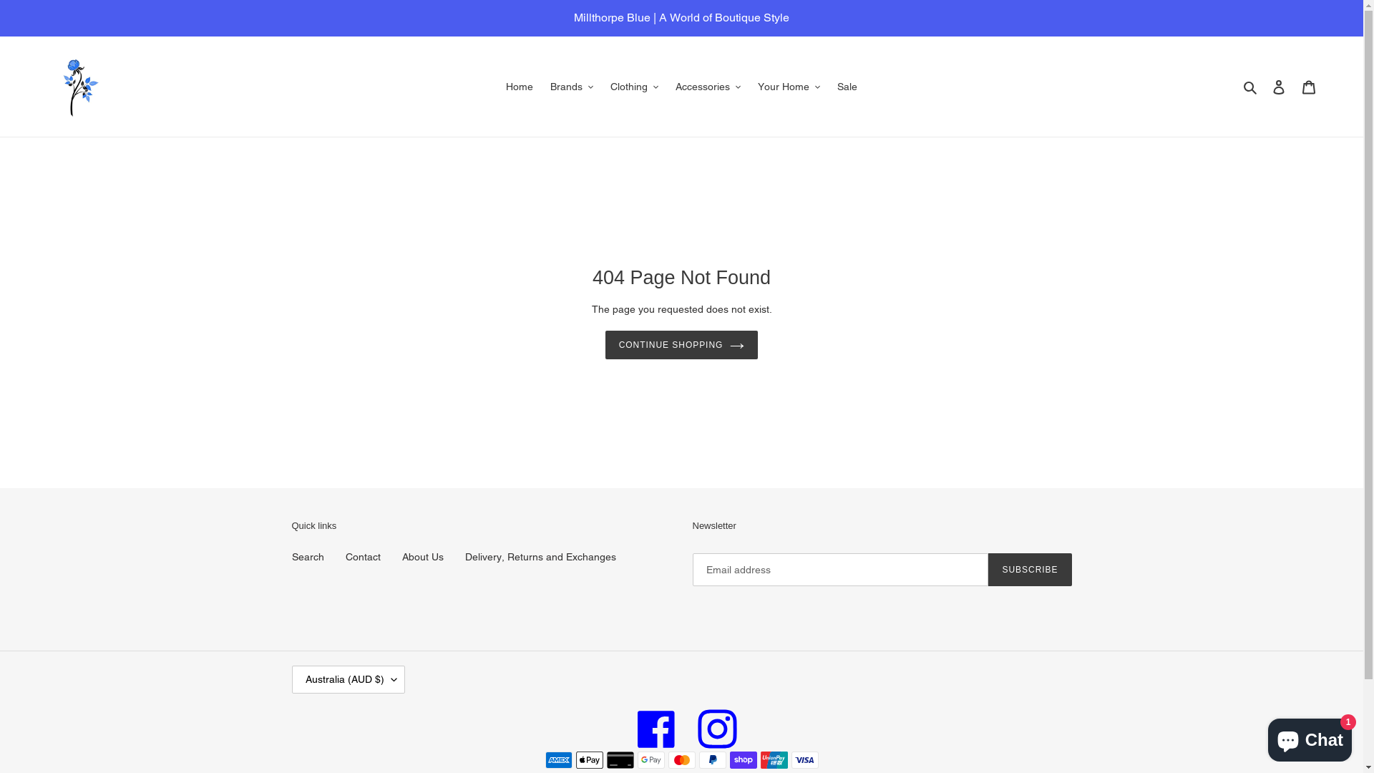  What do you see at coordinates (1279, 86) in the screenshot?
I see `Log in` at bounding box center [1279, 86].